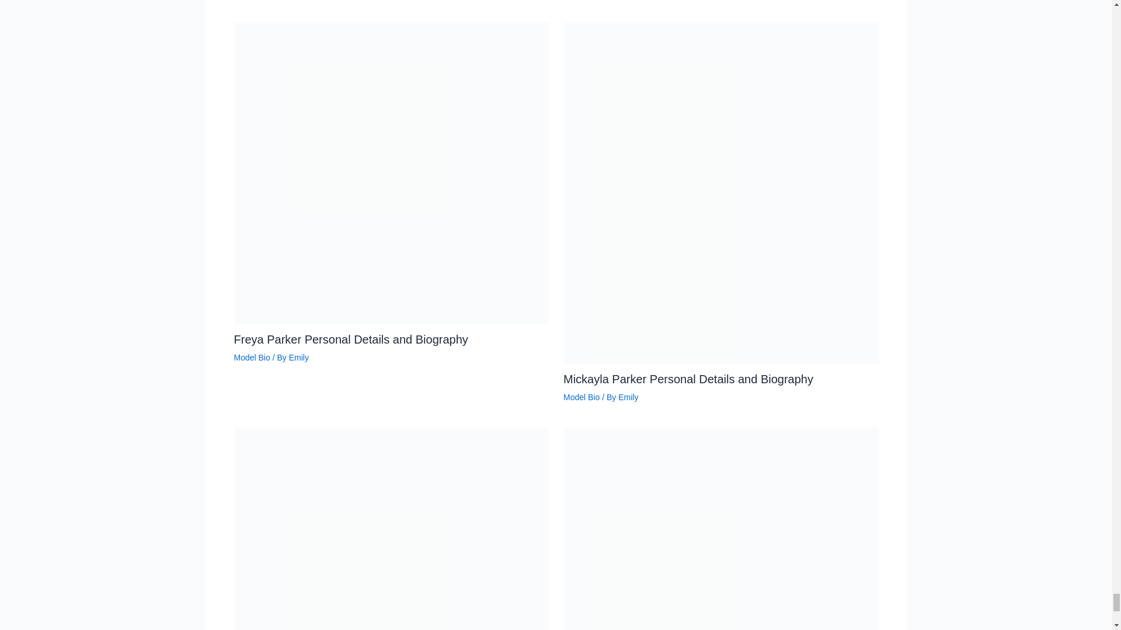 Image resolution: width=1121 pixels, height=630 pixels. I want to click on Emily, so click(628, 397).